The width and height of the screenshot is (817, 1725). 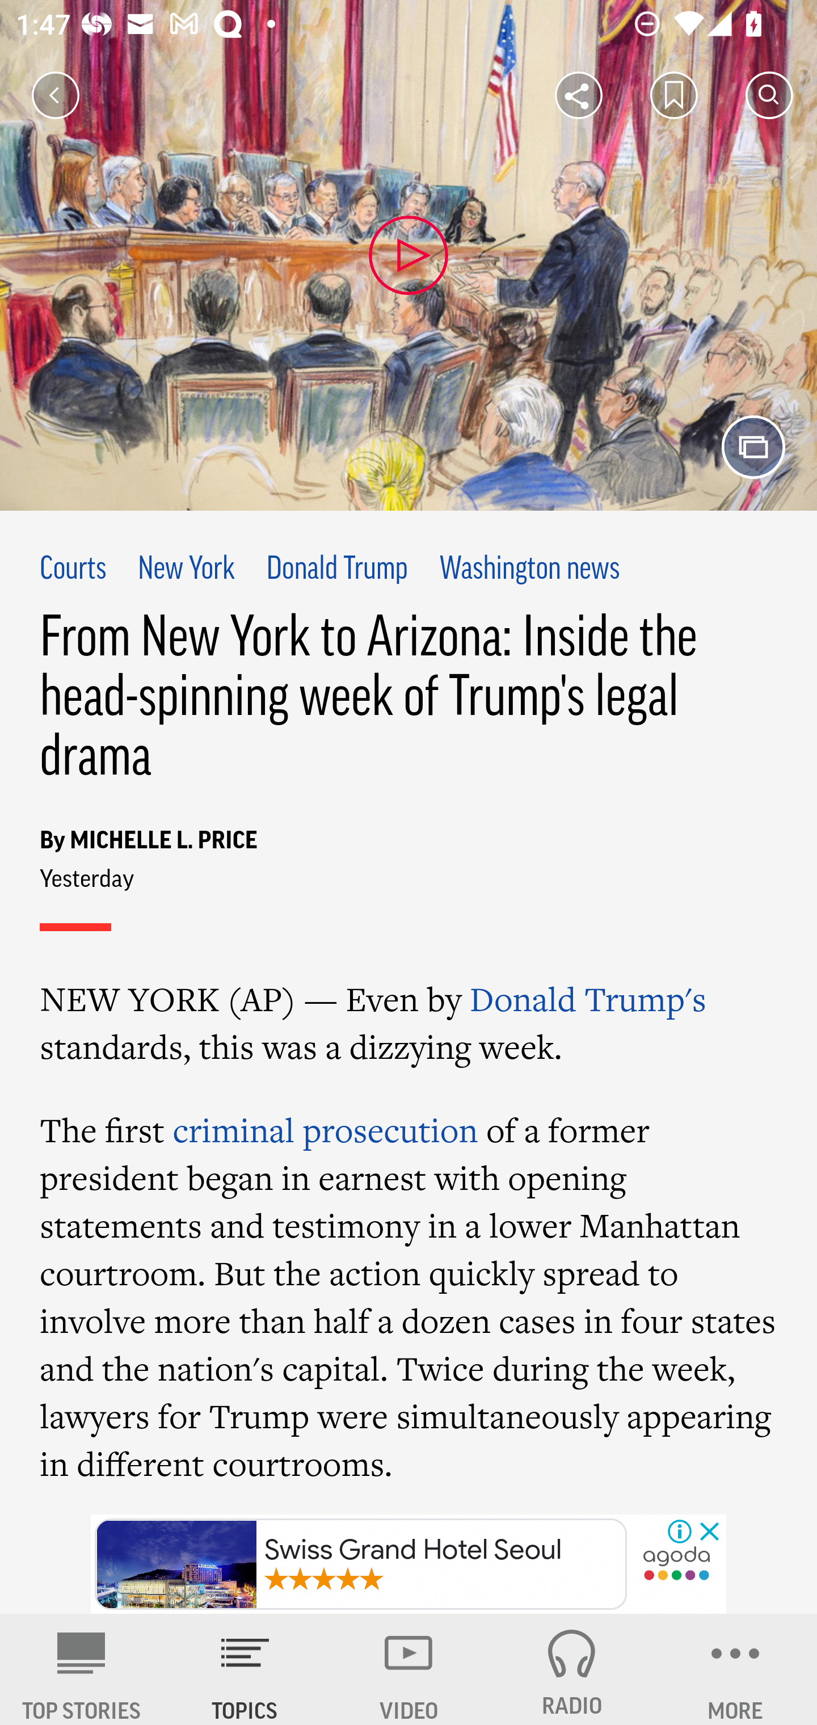 I want to click on criminal prosecution, so click(x=324, y=1129).